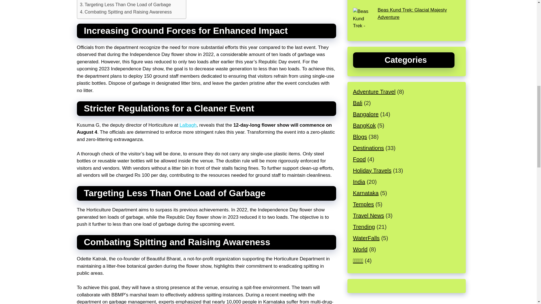 The height and width of the screenshot is (304, 541). I want to click on Combating Spitting and Raising Awareness, so click(126, 12).